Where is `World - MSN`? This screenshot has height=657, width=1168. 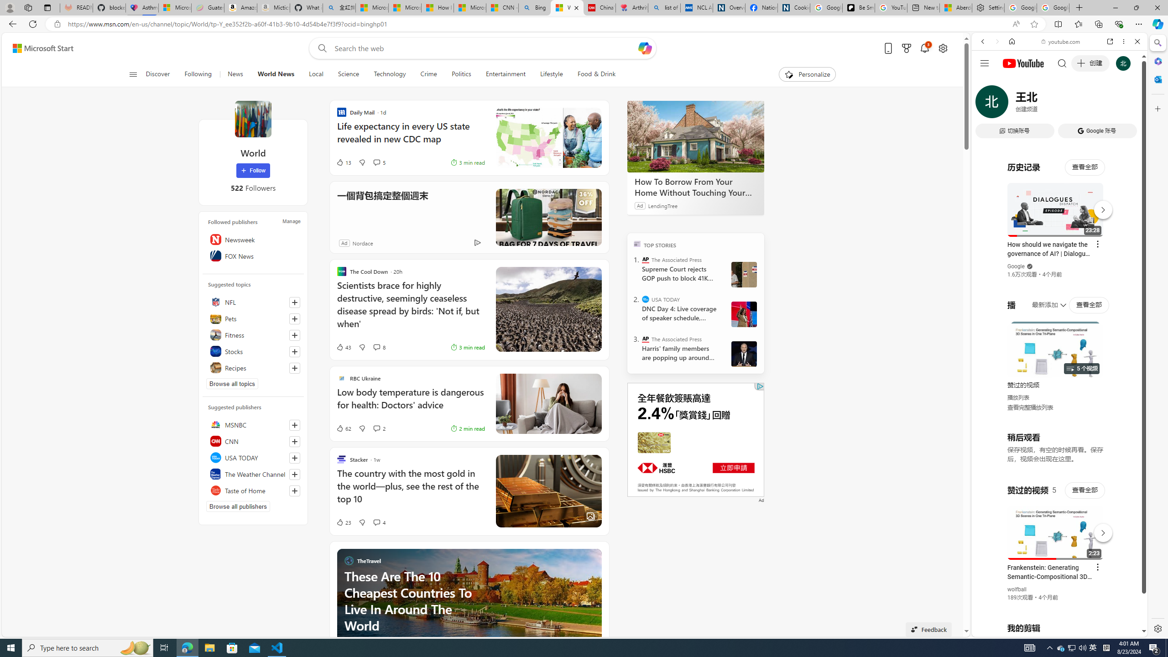 World - MSN is located at coordinates (567, 8).